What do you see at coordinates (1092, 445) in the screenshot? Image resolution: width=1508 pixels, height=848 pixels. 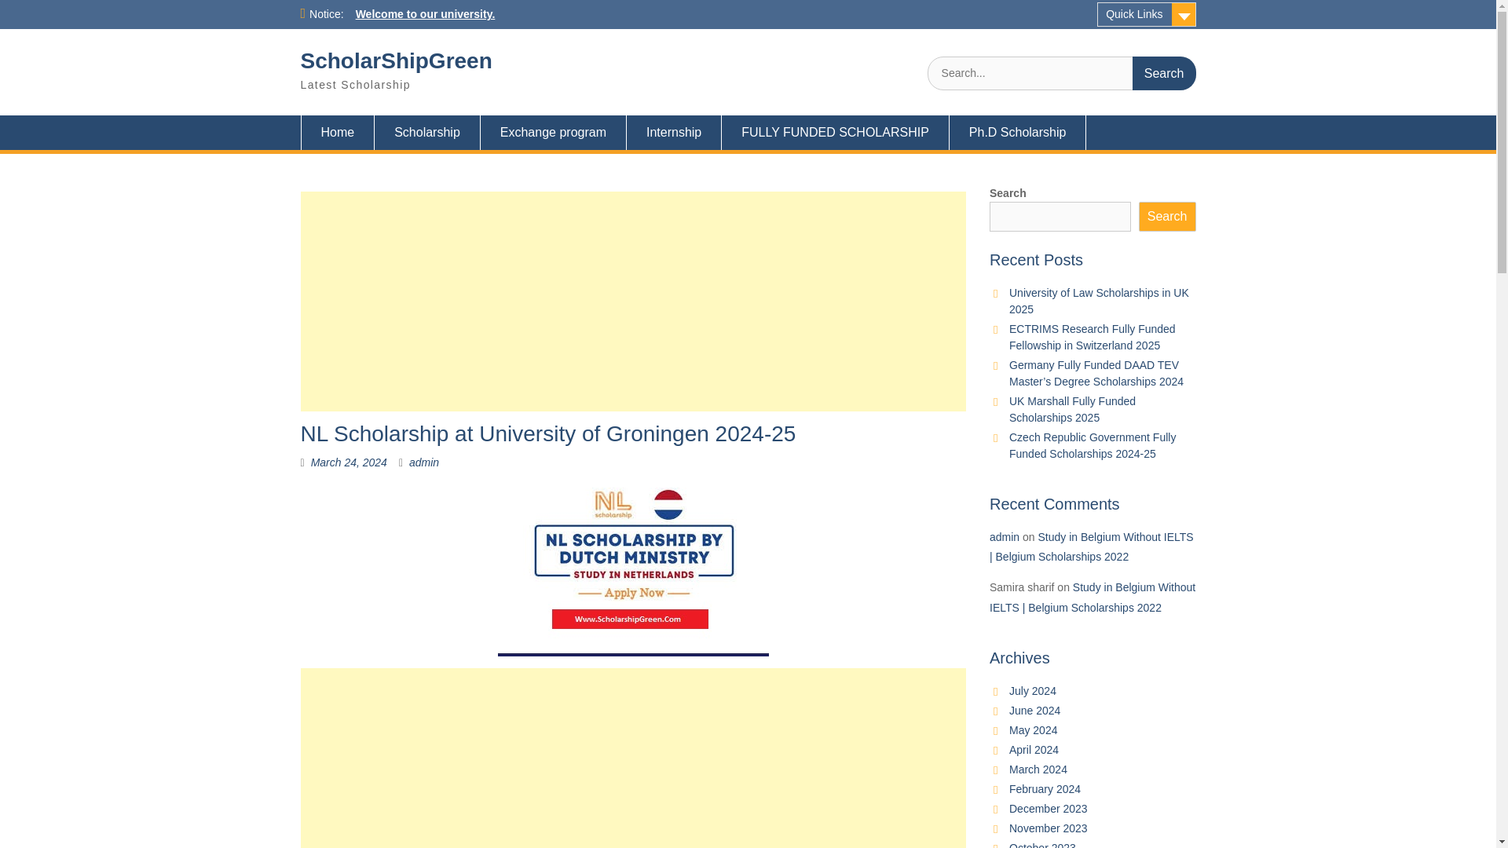 I see `Czech Republic Government Fully Funded Scholarships 2024-25` at bounding box center [1092, 445].